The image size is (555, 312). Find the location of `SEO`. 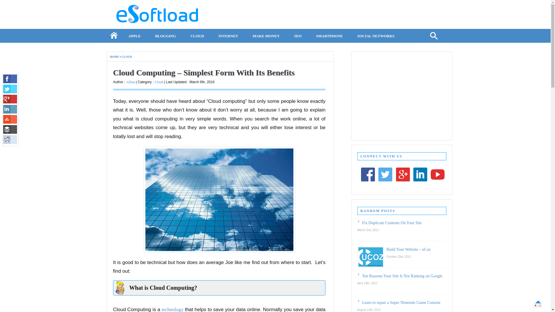

SEO is located at coordinates (298, 35).